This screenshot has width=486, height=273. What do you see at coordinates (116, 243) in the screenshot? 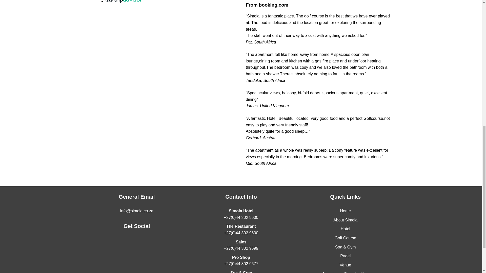
I see `Simola Hotel on linkedin` at bounding box center [116, 243].